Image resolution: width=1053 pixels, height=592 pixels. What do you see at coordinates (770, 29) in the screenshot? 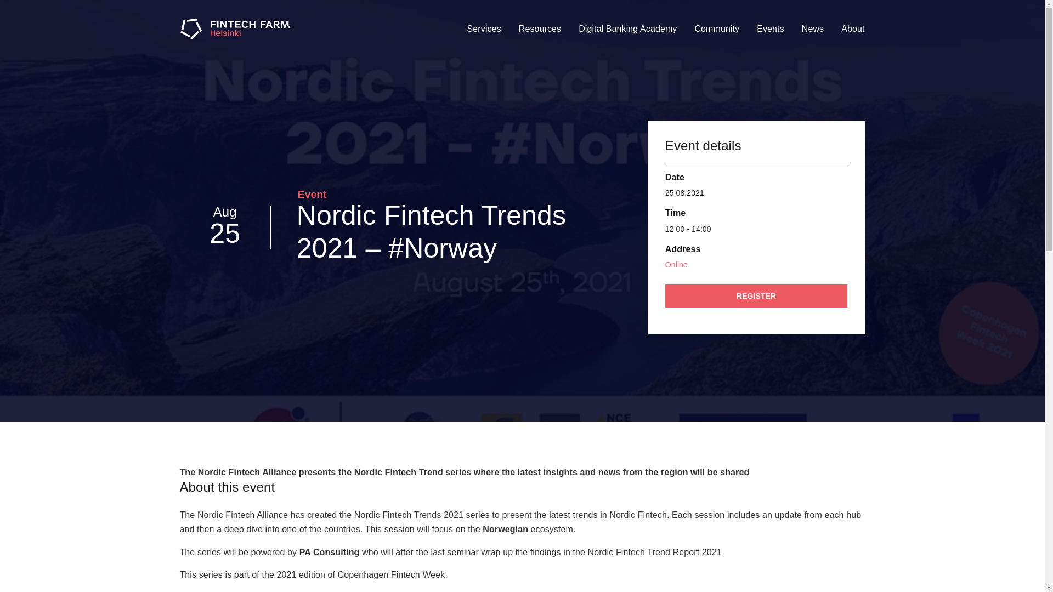
I see `Events` at bounding box center [770, 29].